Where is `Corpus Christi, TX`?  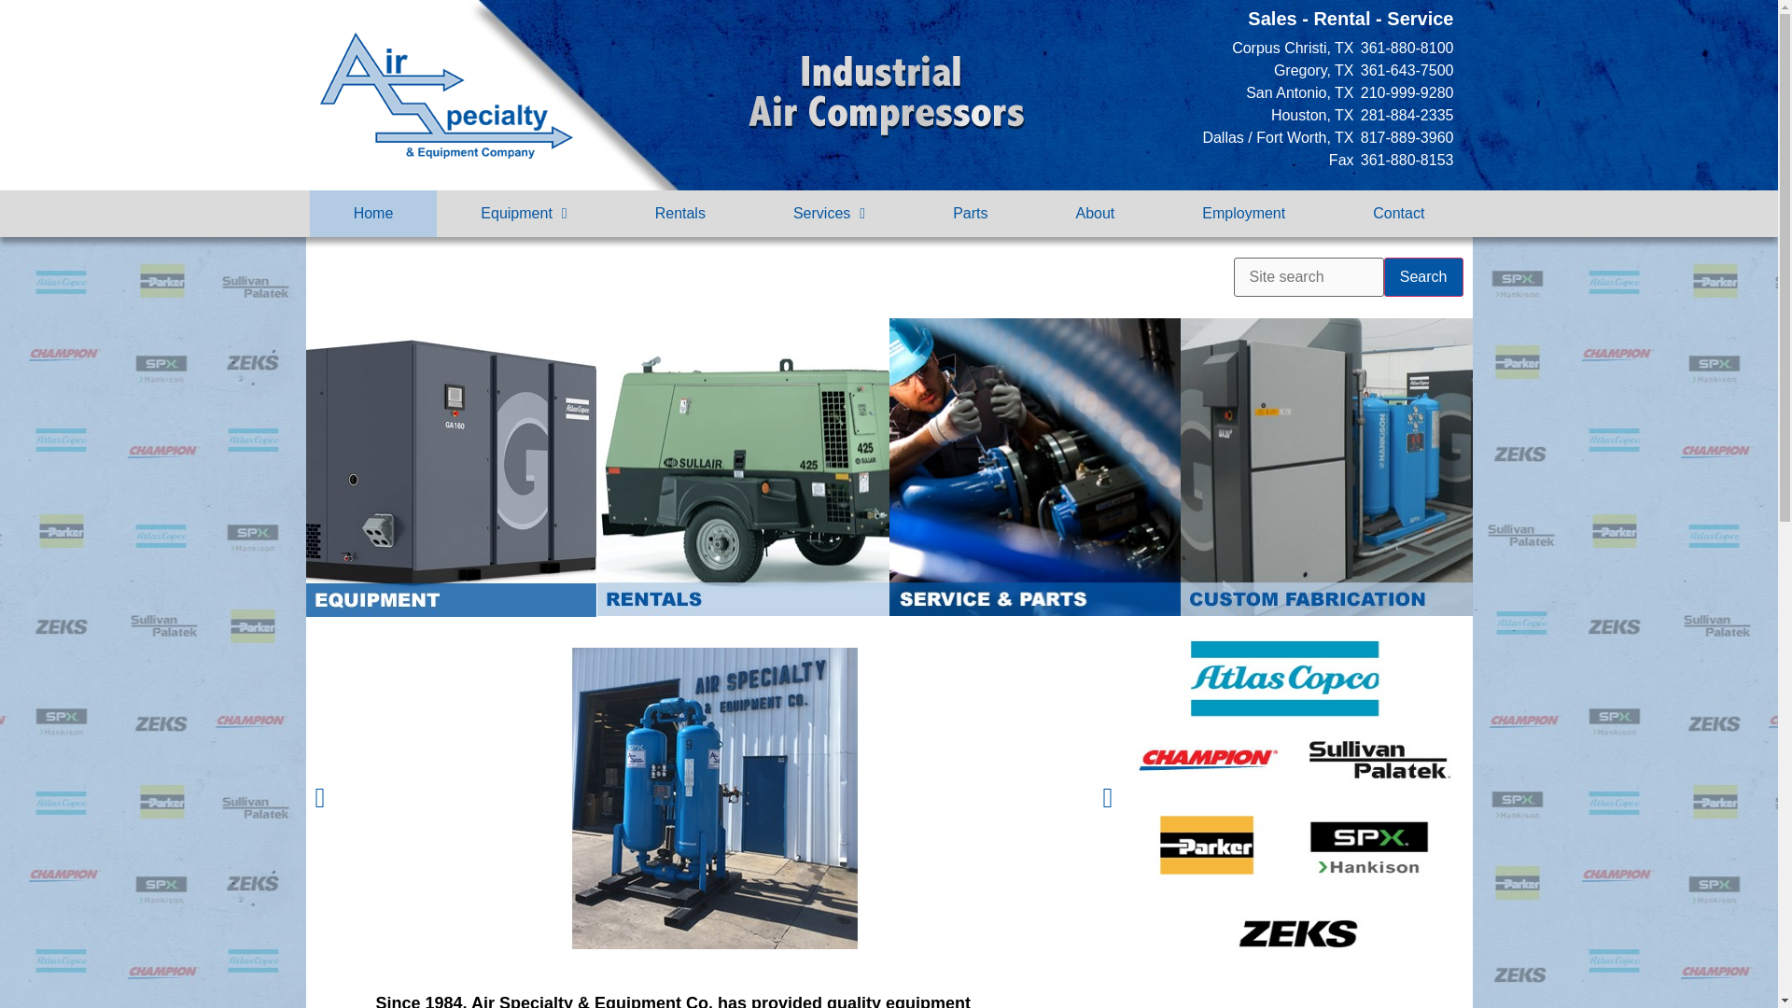 Corpus Christi, TX is located at coordinates (1228, 48).